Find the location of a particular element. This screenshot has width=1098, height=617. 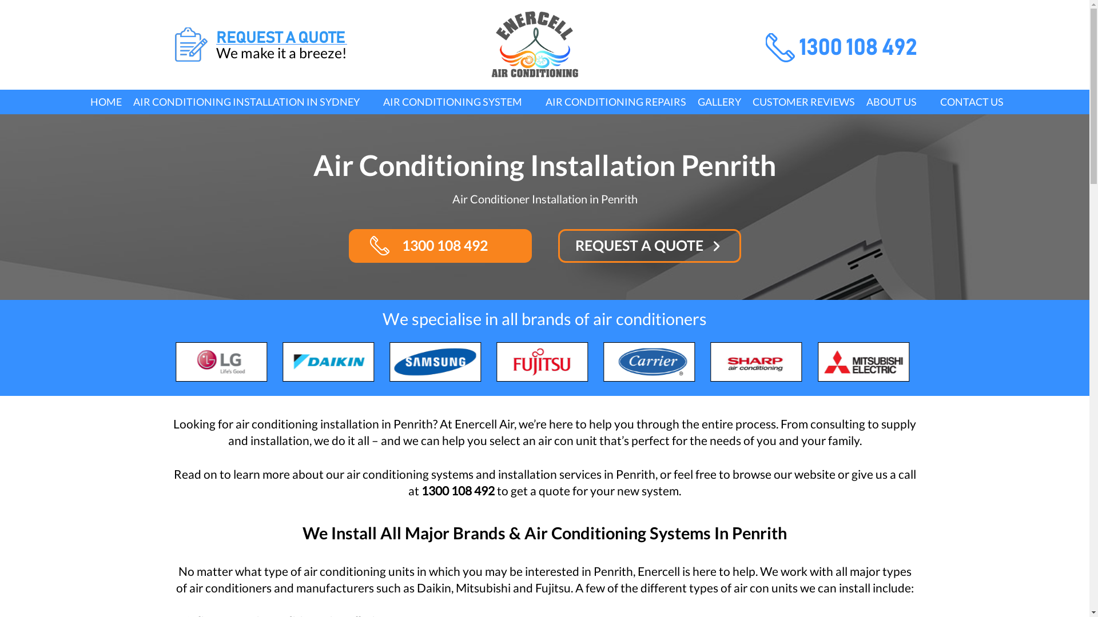

AIR CONDITIONING INSTALLATION IN SYDNEY is located at coordinates (253, 102).